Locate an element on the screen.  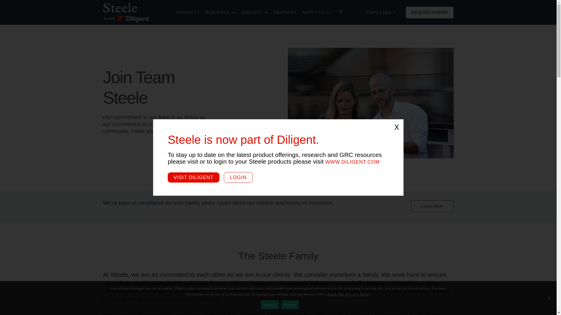
INSIGHTS is located at coordinates (255, 12).